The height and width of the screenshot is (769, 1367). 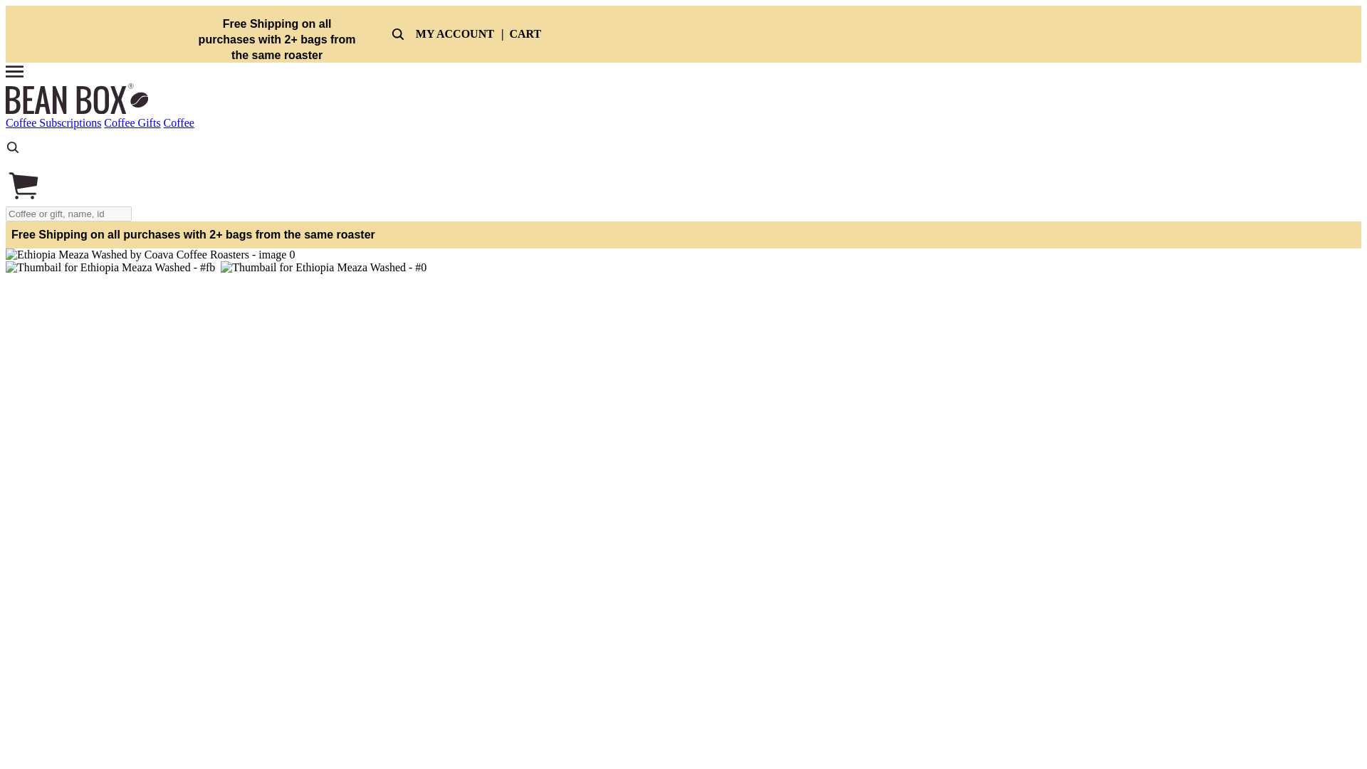 What do you see at coordinates (14, 76) in the screenshot?
I see `Bean Box mobile menu` at bounding box center [14, 76].